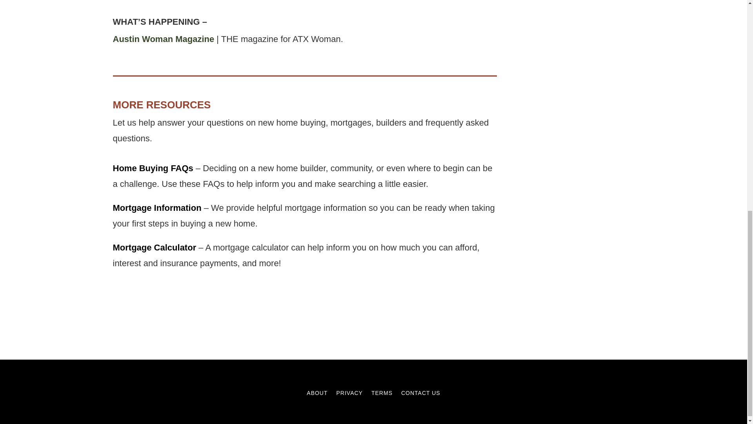  What do you see at coordinates (153, 168) in the screenshot?
I see `Home Buying FAQs` at bounding box center [153, 168].